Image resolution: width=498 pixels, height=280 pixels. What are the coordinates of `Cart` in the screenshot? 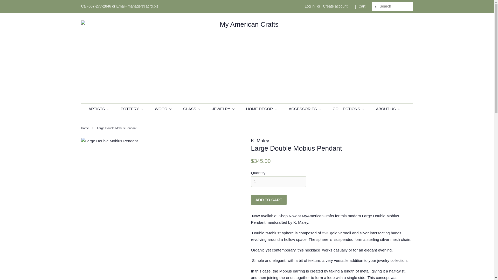 It's located at (362, 6).